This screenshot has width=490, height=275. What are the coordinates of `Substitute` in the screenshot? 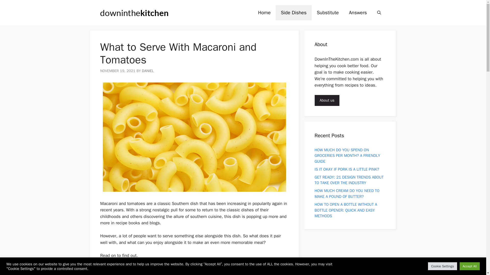 It's located at (328, 13).